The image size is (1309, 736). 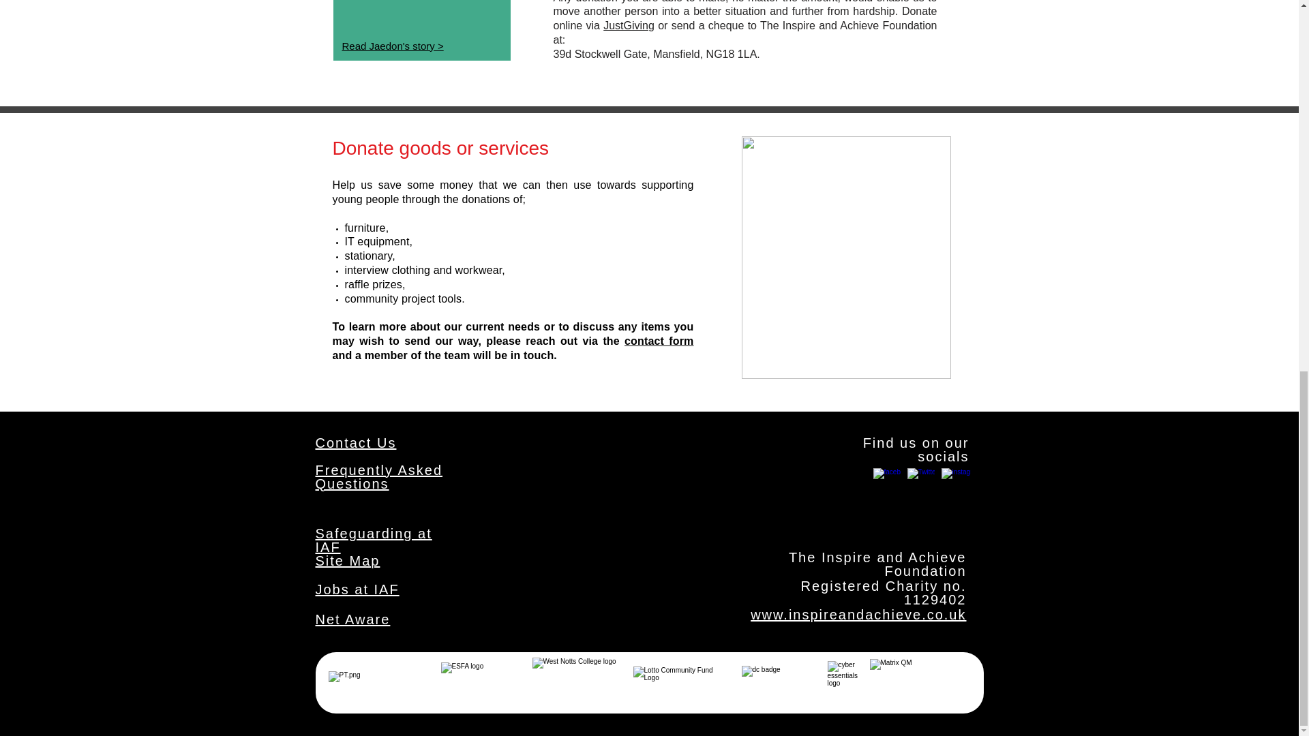 I want to click on Net Aware, so click(x=352, y=619).